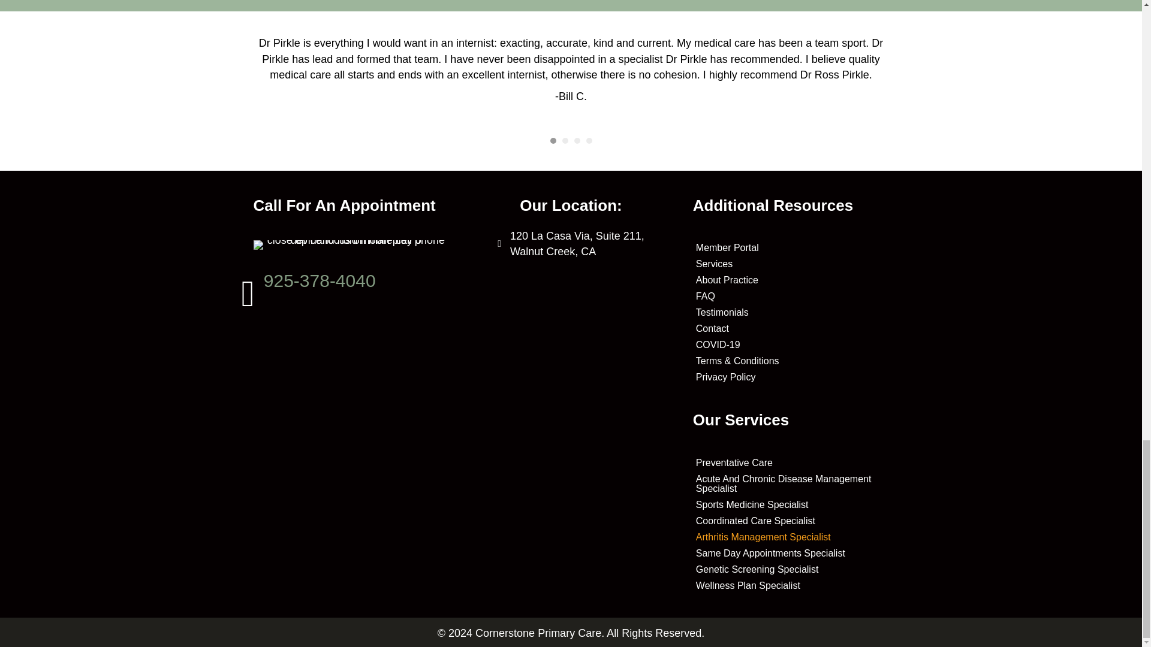 This screenshot has width=1151, height=647. I want to click on FAQ, so click(790, 296).